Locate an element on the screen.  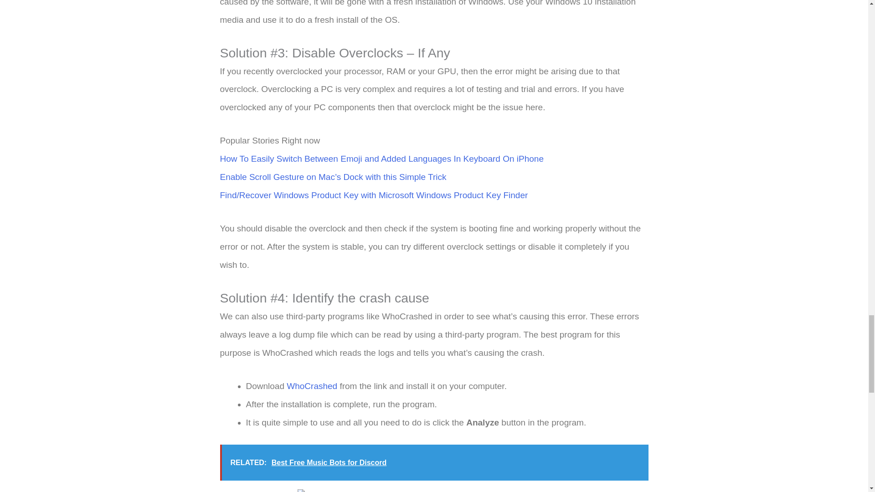
WhoCrashed is located at coordinates (312, 386).